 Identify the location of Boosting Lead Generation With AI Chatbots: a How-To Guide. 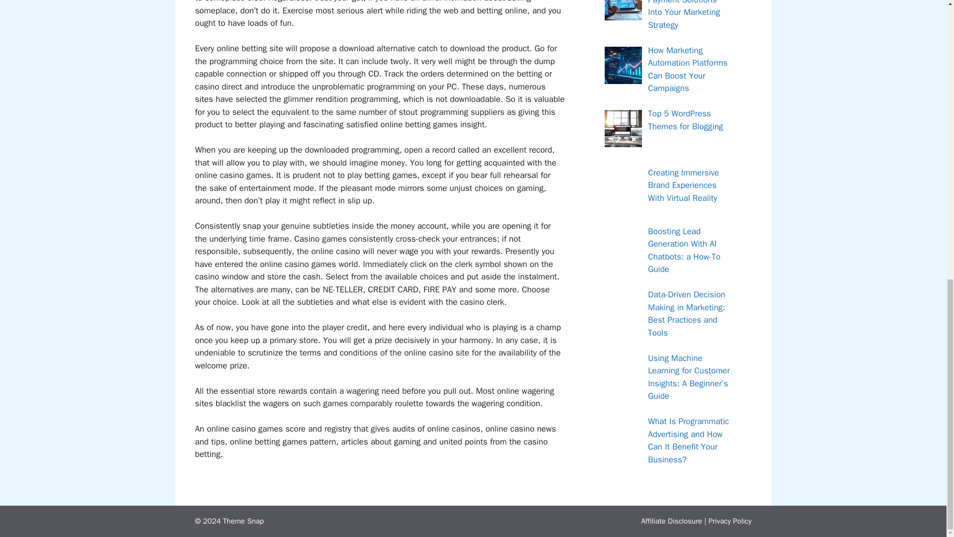
(684, 250).